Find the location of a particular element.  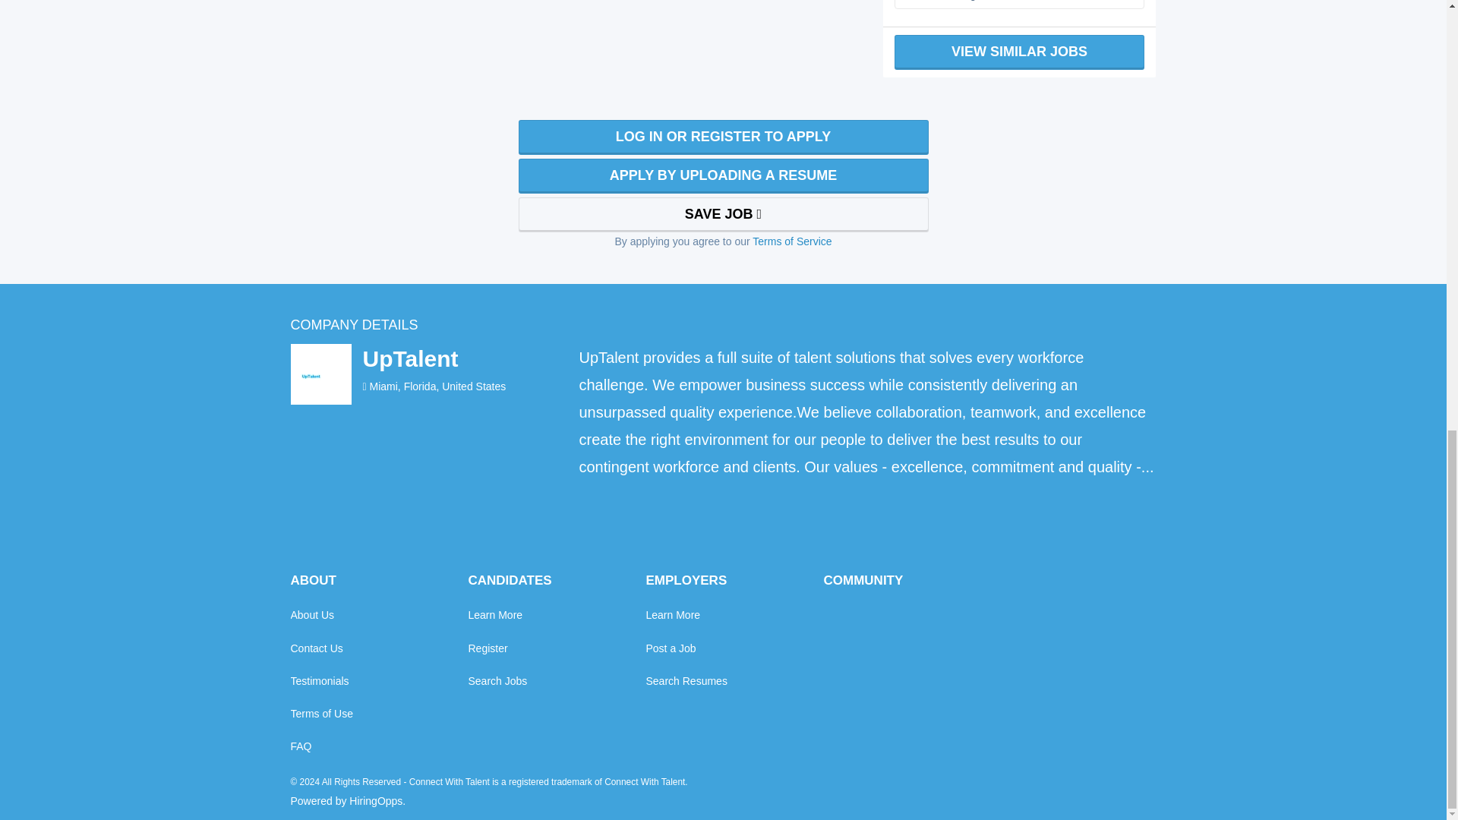

Search Jobs is located at coordinates (497, 680).